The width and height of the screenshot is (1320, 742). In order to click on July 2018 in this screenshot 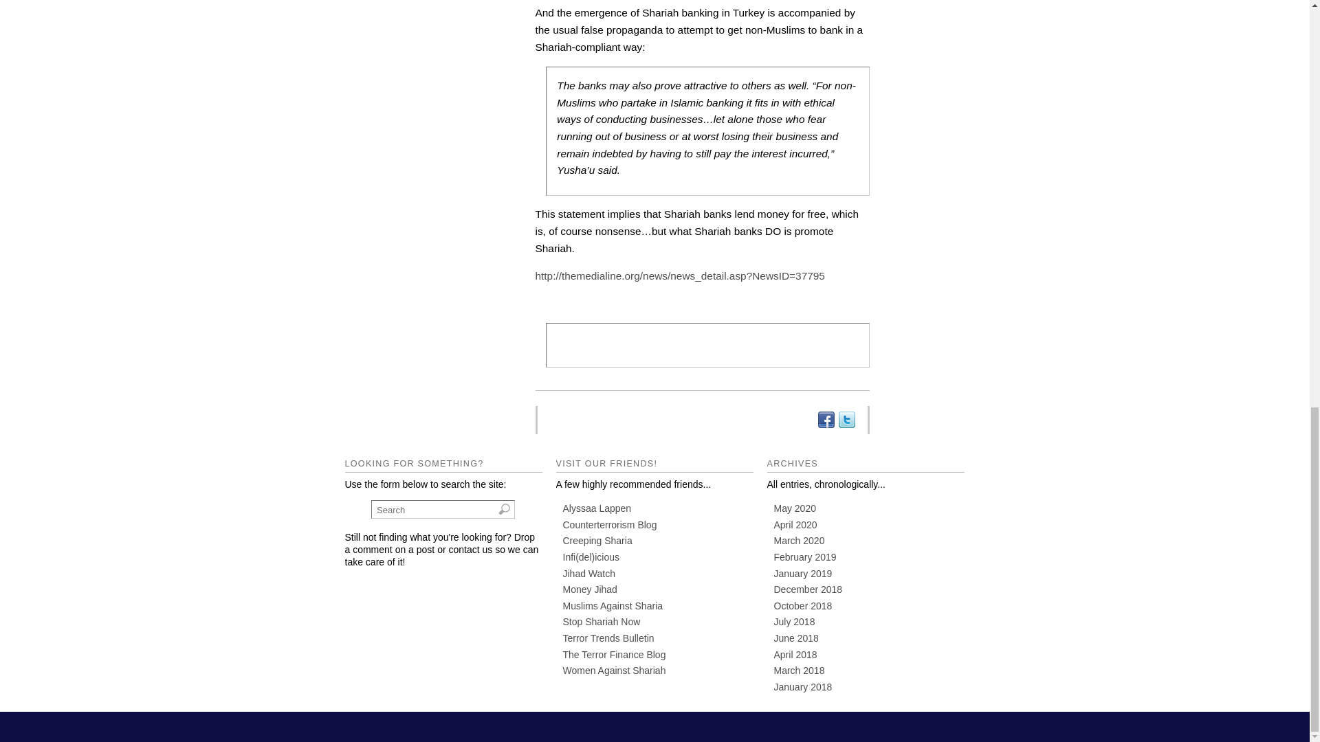, I will do `click(795, 621)`.